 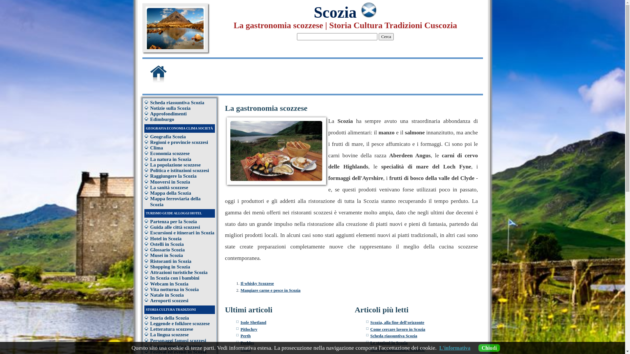 I want to click on Politica e istituzioni scozzesi, so click(x=180, y=170).